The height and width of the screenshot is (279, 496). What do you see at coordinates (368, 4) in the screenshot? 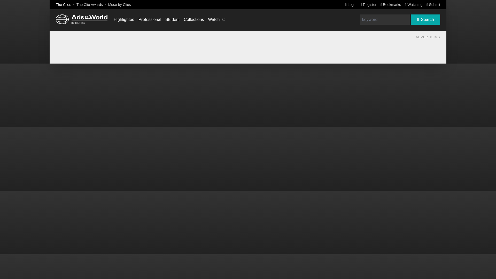
I see `Register` at bounding box center [368, 4].